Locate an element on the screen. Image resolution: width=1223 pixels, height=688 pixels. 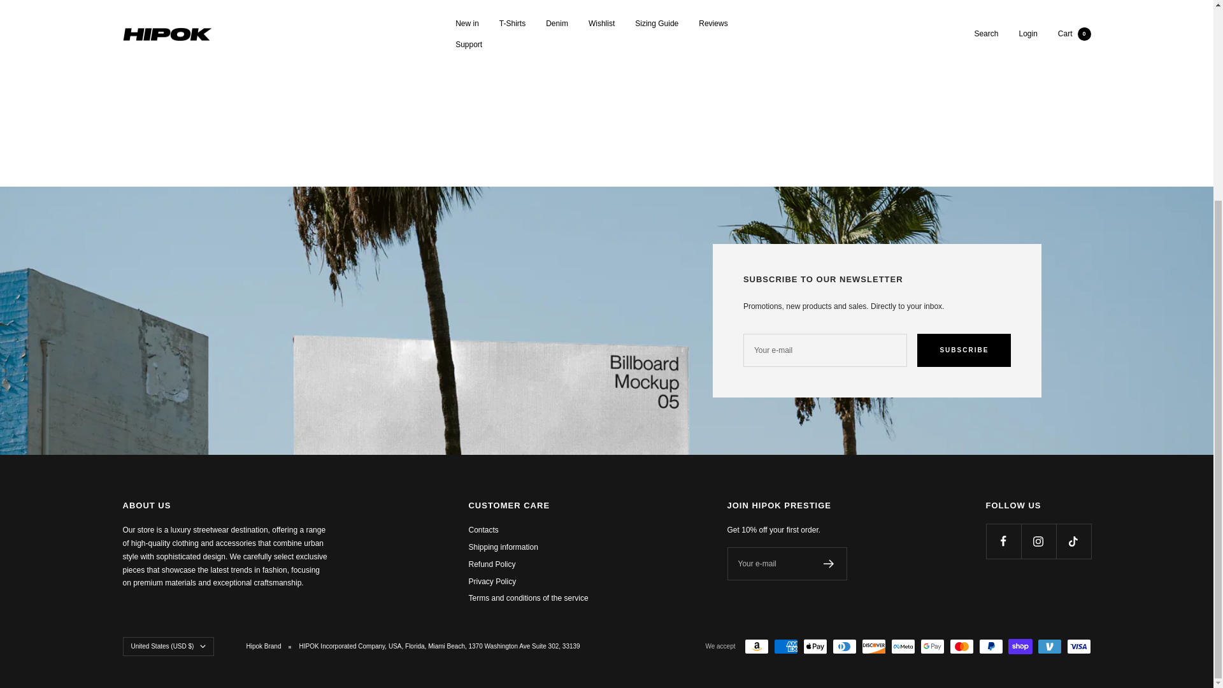
DZ is located at coordinates (168, 422).